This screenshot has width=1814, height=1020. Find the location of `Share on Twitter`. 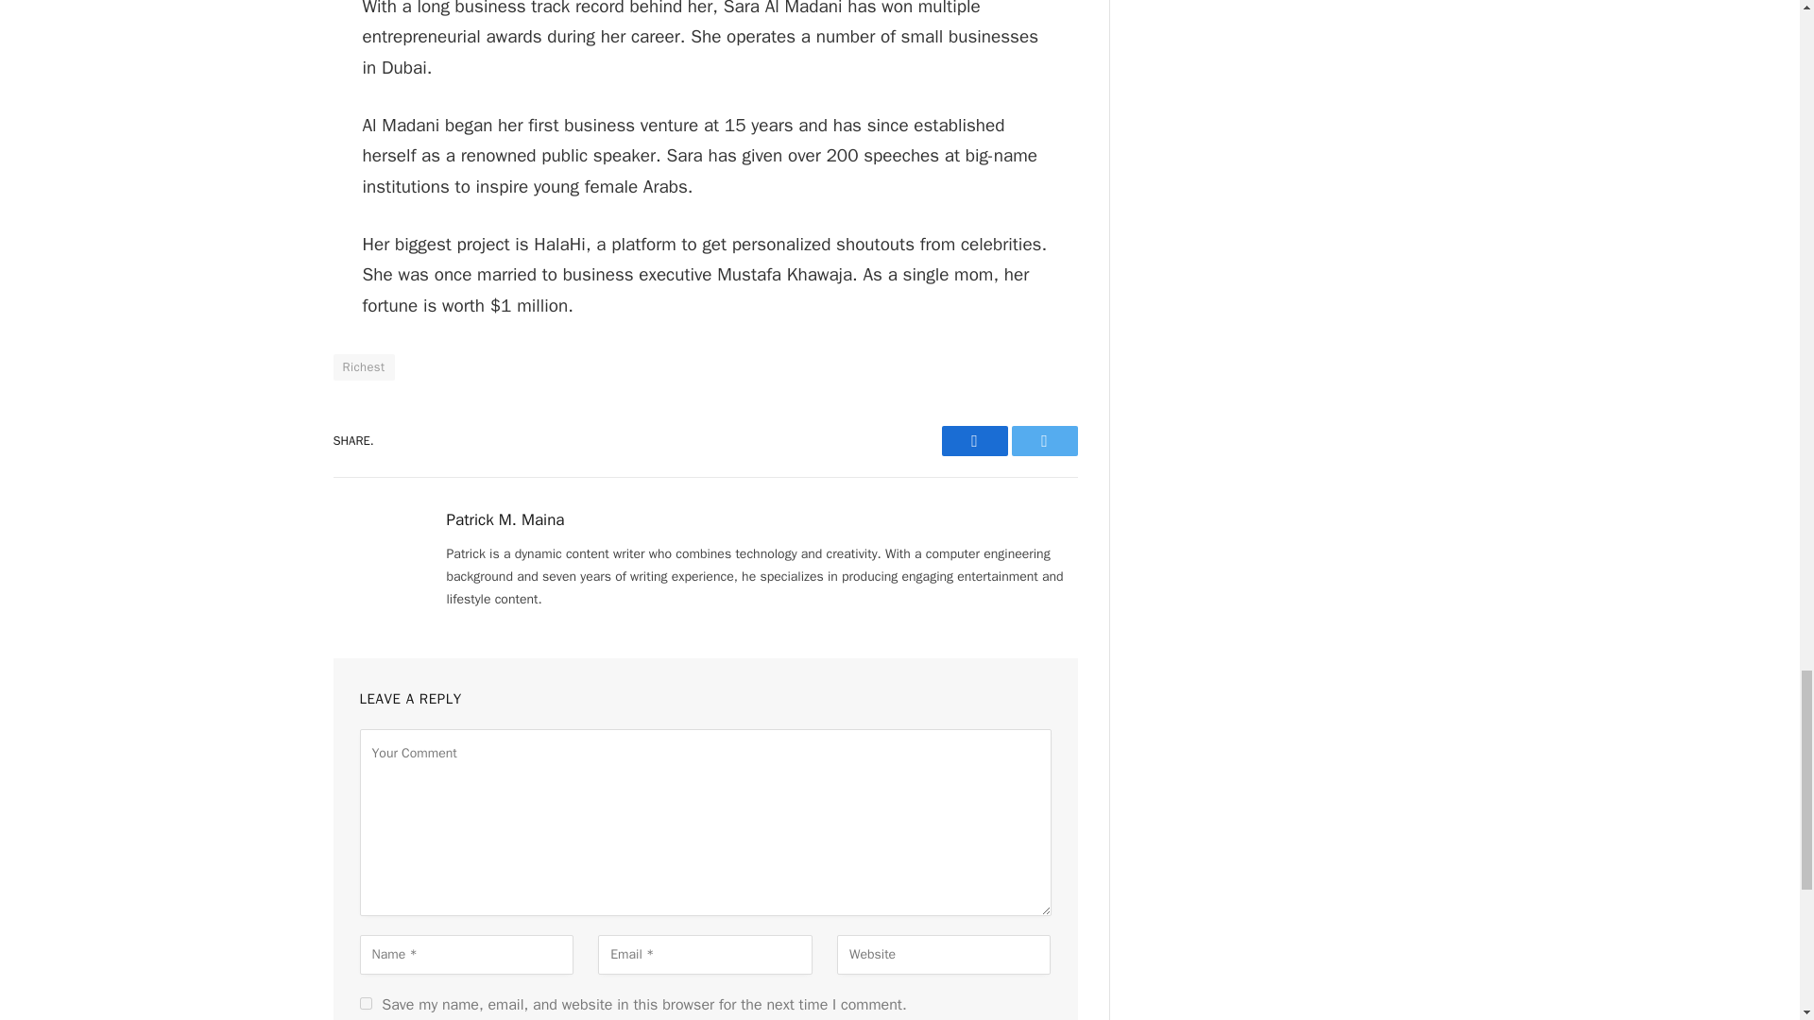

Share on Twitter is located at coordinates (1043, 440).